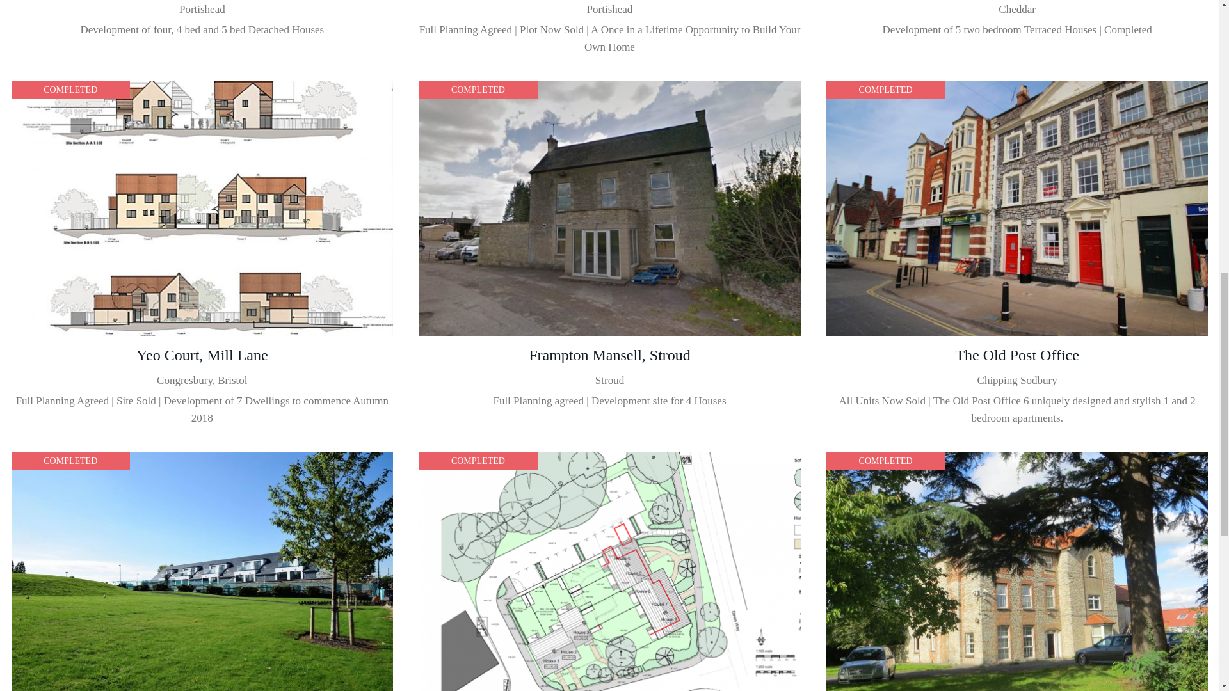 Image resolution: width=1229 pixels, height=691 pixels. Describe the element at coordinates (609, 31) in the screenshot. I see `Seaview Rd` at that location.